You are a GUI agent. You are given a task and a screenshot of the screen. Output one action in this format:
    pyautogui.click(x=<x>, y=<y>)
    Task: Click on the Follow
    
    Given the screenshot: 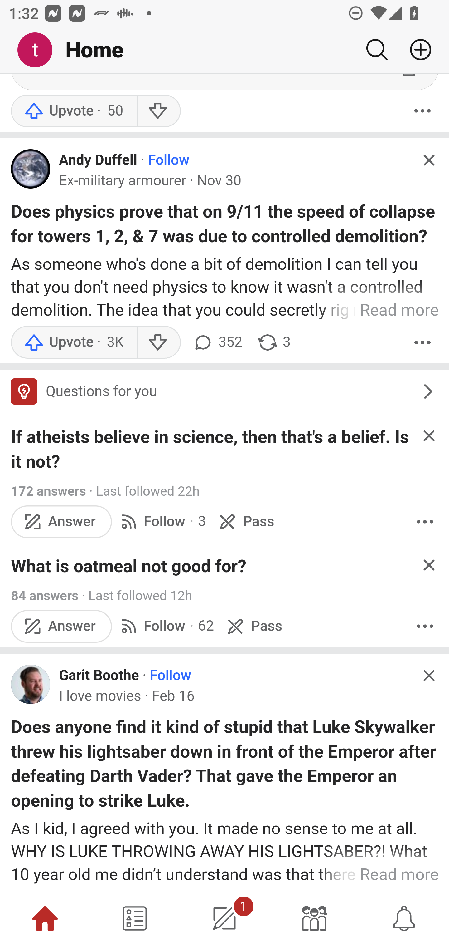 What is the action you would take?
    pyautogui.click(x=168, y=161)
    